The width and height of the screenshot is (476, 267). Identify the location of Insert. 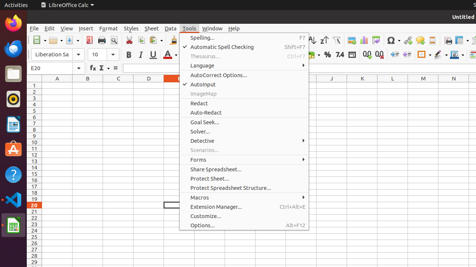
(86, 28).